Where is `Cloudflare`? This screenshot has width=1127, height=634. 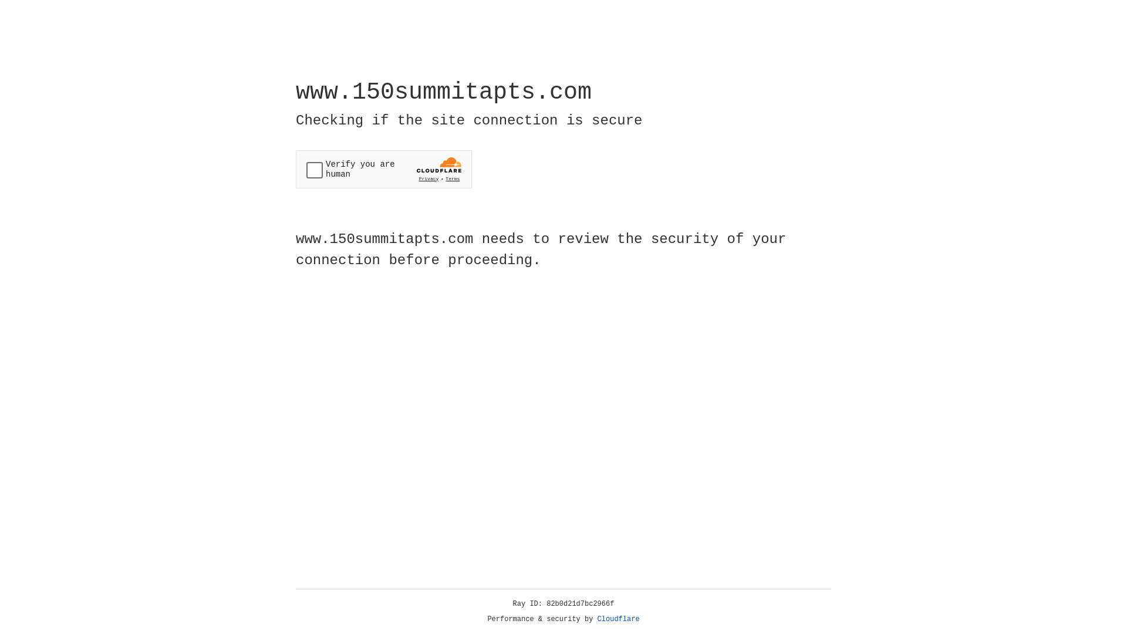
Cloudflare is located at coordinates (619, 619).